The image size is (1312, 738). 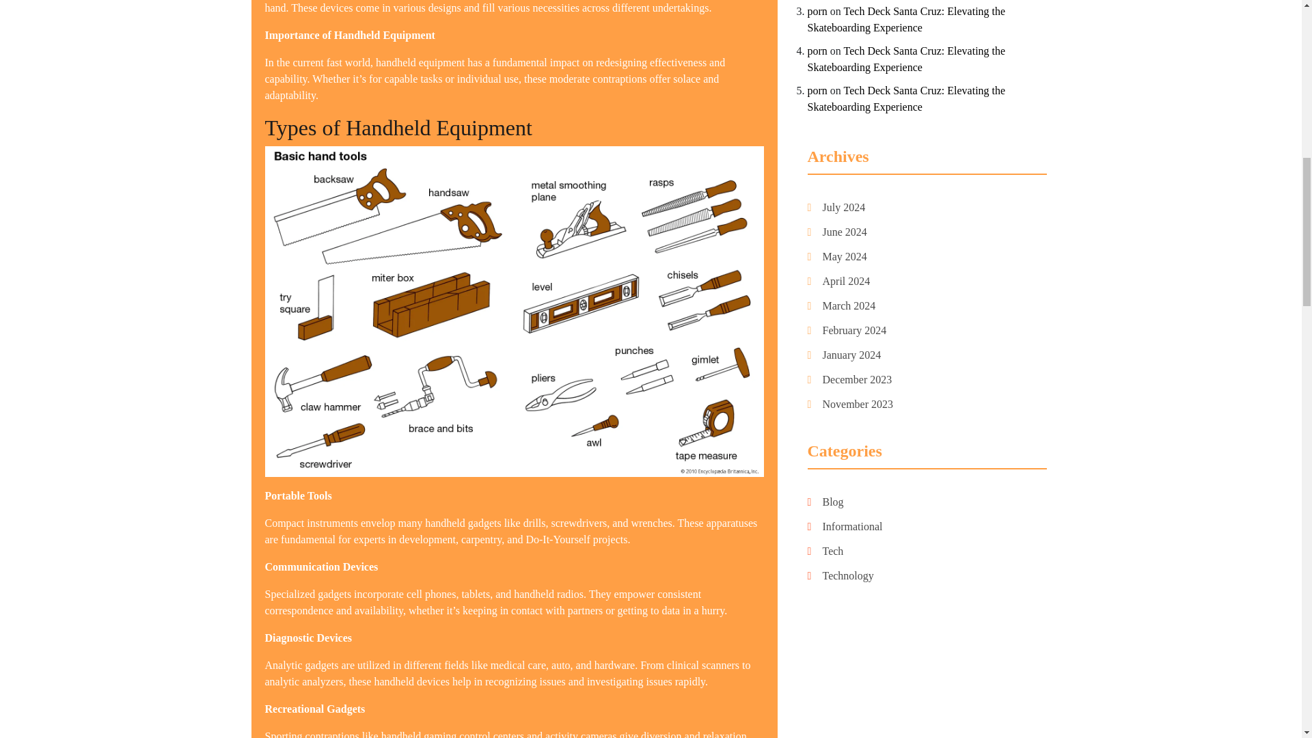 What do you see at coordinates (858, 405) in the screenshot?
I see `November 2023` at bounding box center [858, 405].